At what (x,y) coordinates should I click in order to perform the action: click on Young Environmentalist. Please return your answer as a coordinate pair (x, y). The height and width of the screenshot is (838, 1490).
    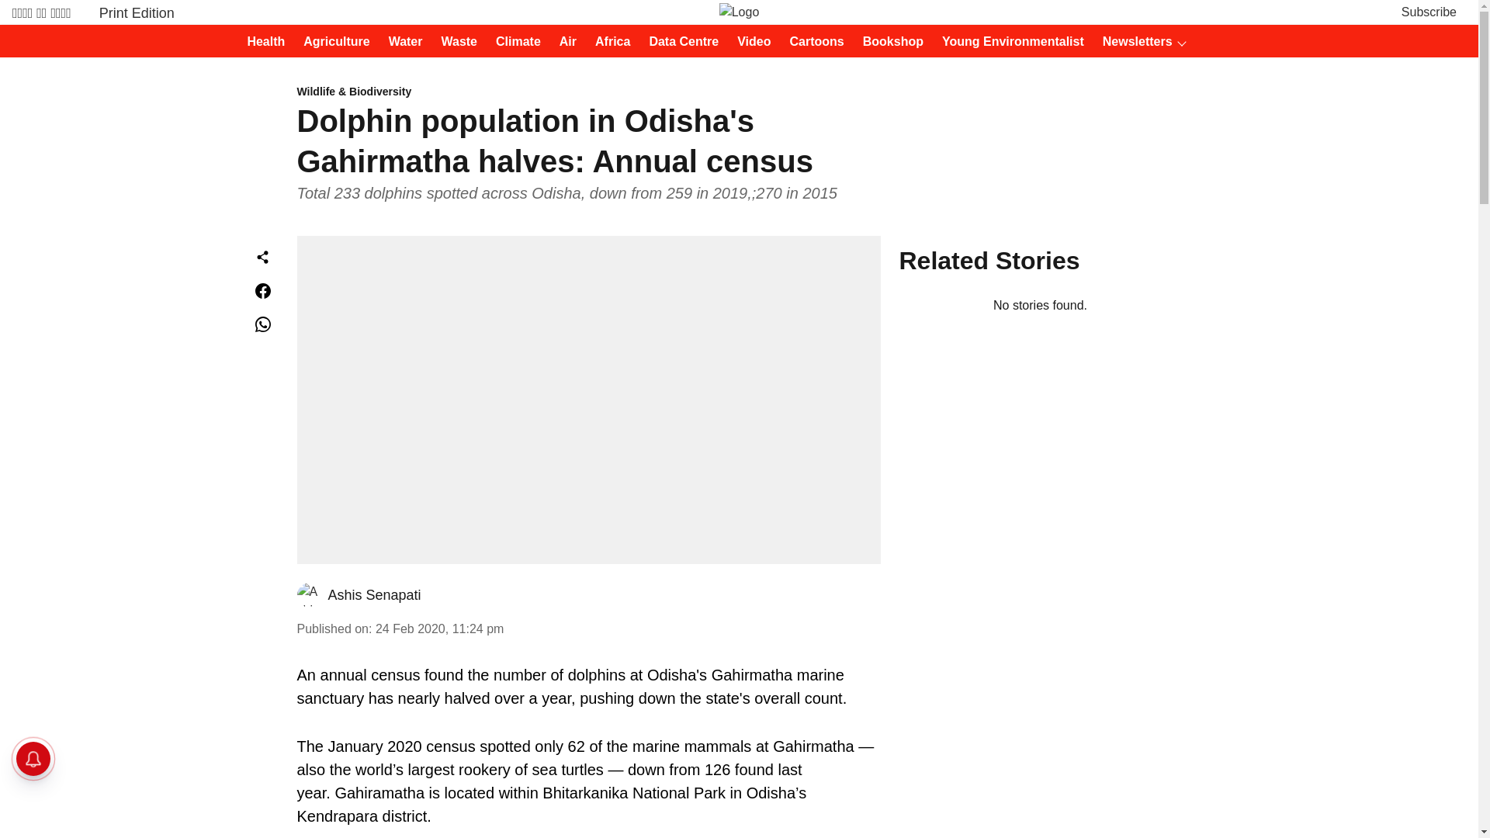
    Looking at the image, I should click on (1008, 42).